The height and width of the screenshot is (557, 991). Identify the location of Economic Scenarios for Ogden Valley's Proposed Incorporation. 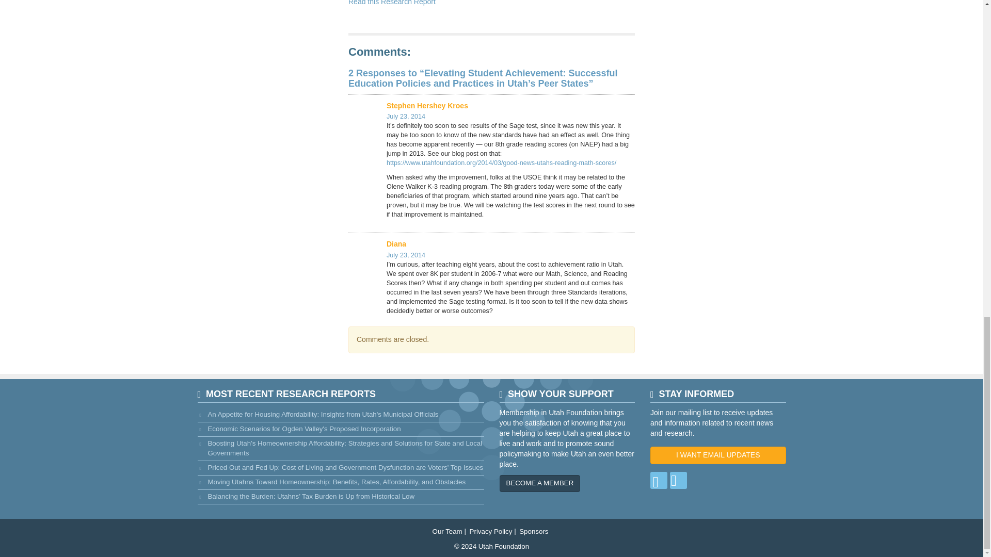
(340, 429).